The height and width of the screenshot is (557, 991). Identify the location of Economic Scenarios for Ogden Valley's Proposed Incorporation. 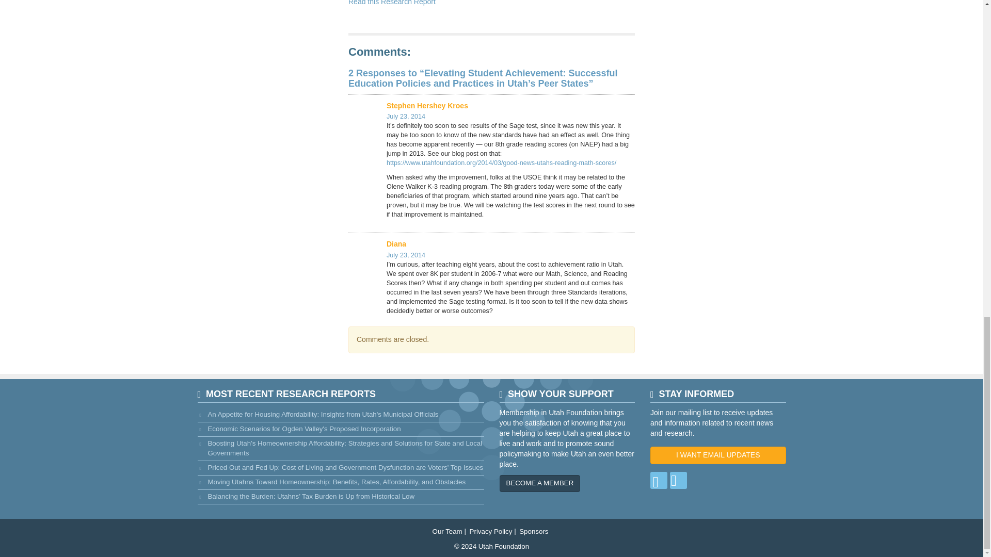
(340, 429).